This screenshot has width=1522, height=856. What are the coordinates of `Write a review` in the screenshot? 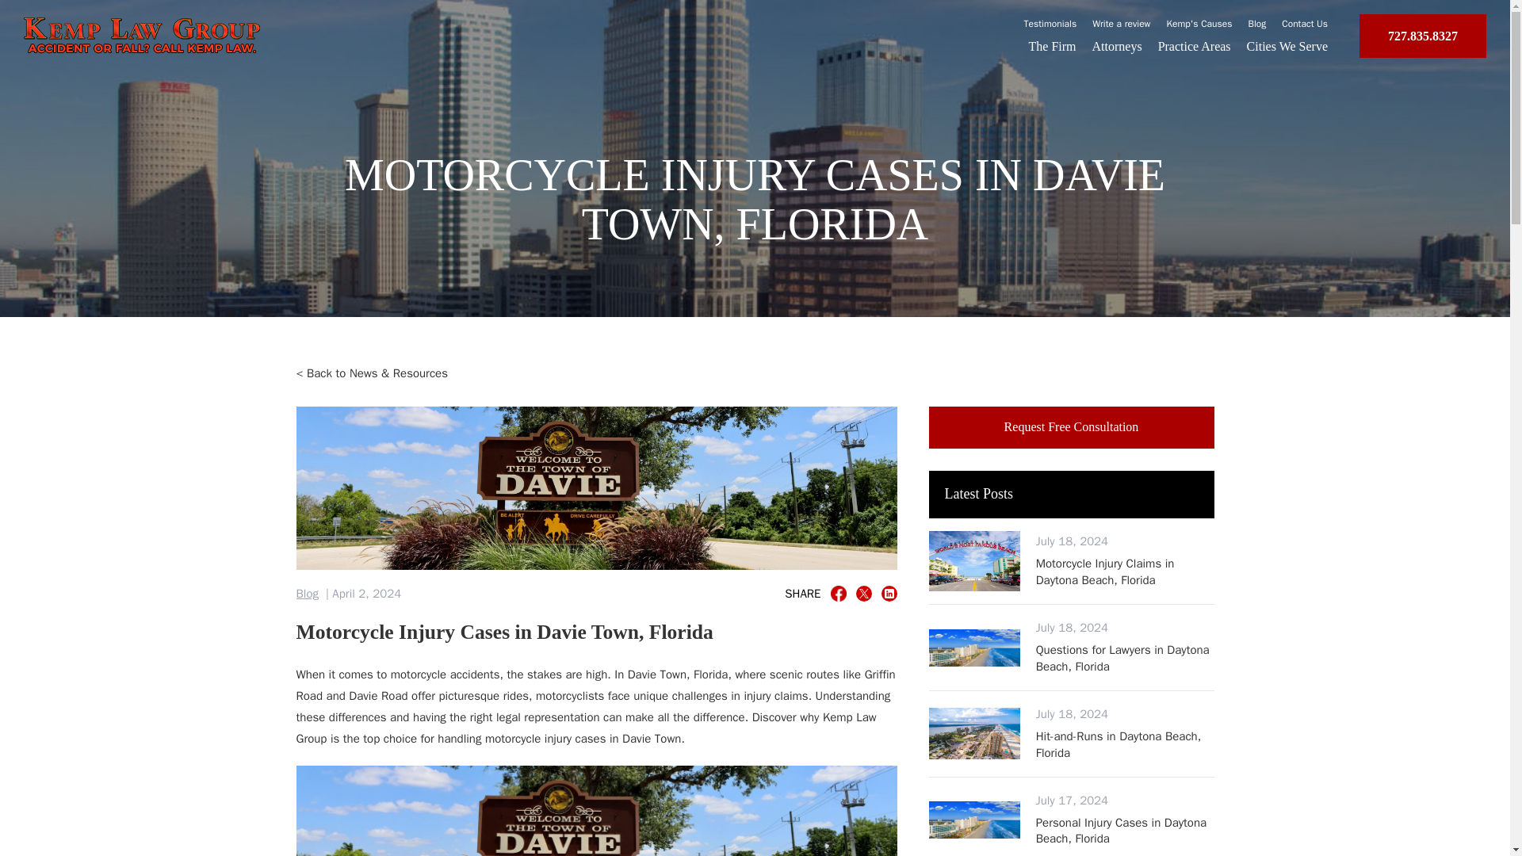 It's located at (1287, 46).